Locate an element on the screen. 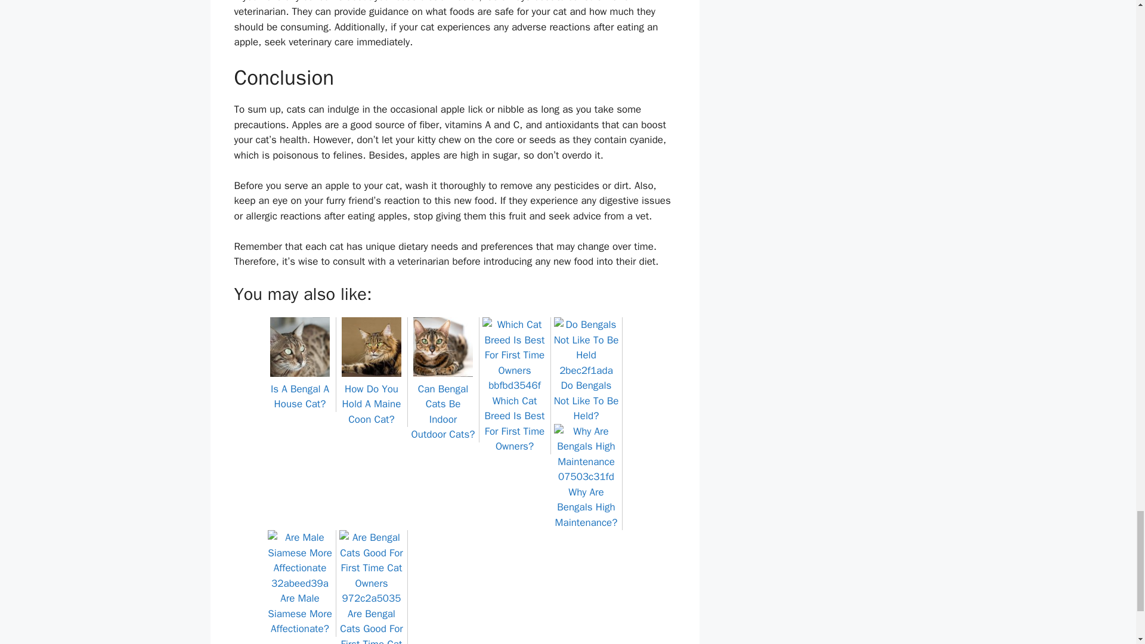  Are Bengal Cats Good For First Time Cat Owners? is located at coordinates (371, 618).